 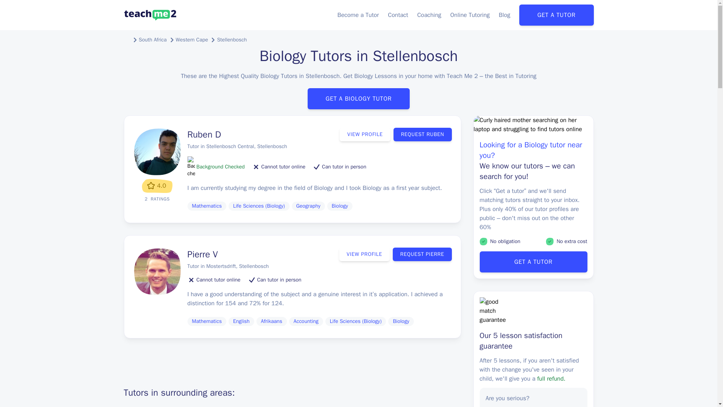 I want to click on GET A BIOLOGY TUTOR, so click(x=358, y=99).